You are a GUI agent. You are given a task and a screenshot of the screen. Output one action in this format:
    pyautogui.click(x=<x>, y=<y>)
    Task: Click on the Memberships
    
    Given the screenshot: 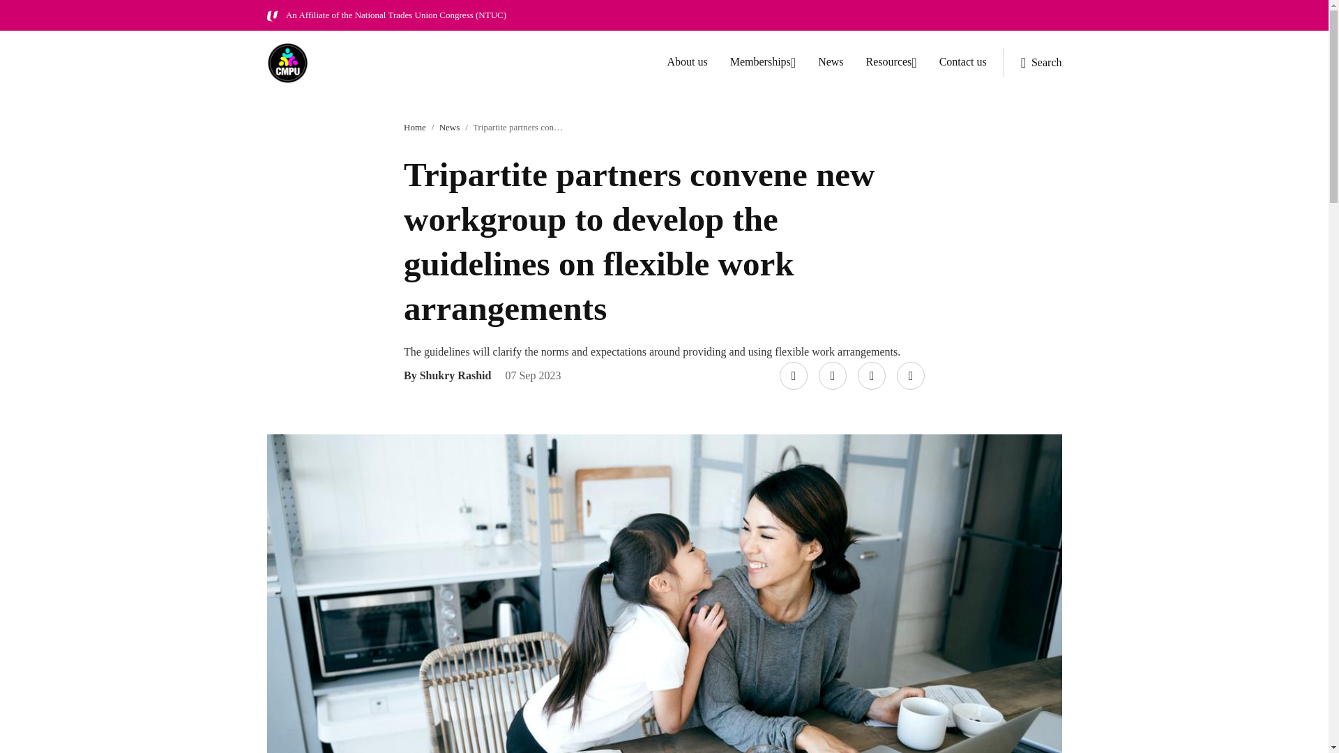 What is the action you would take?
    pyautogui.click(x=762, y=63)
    